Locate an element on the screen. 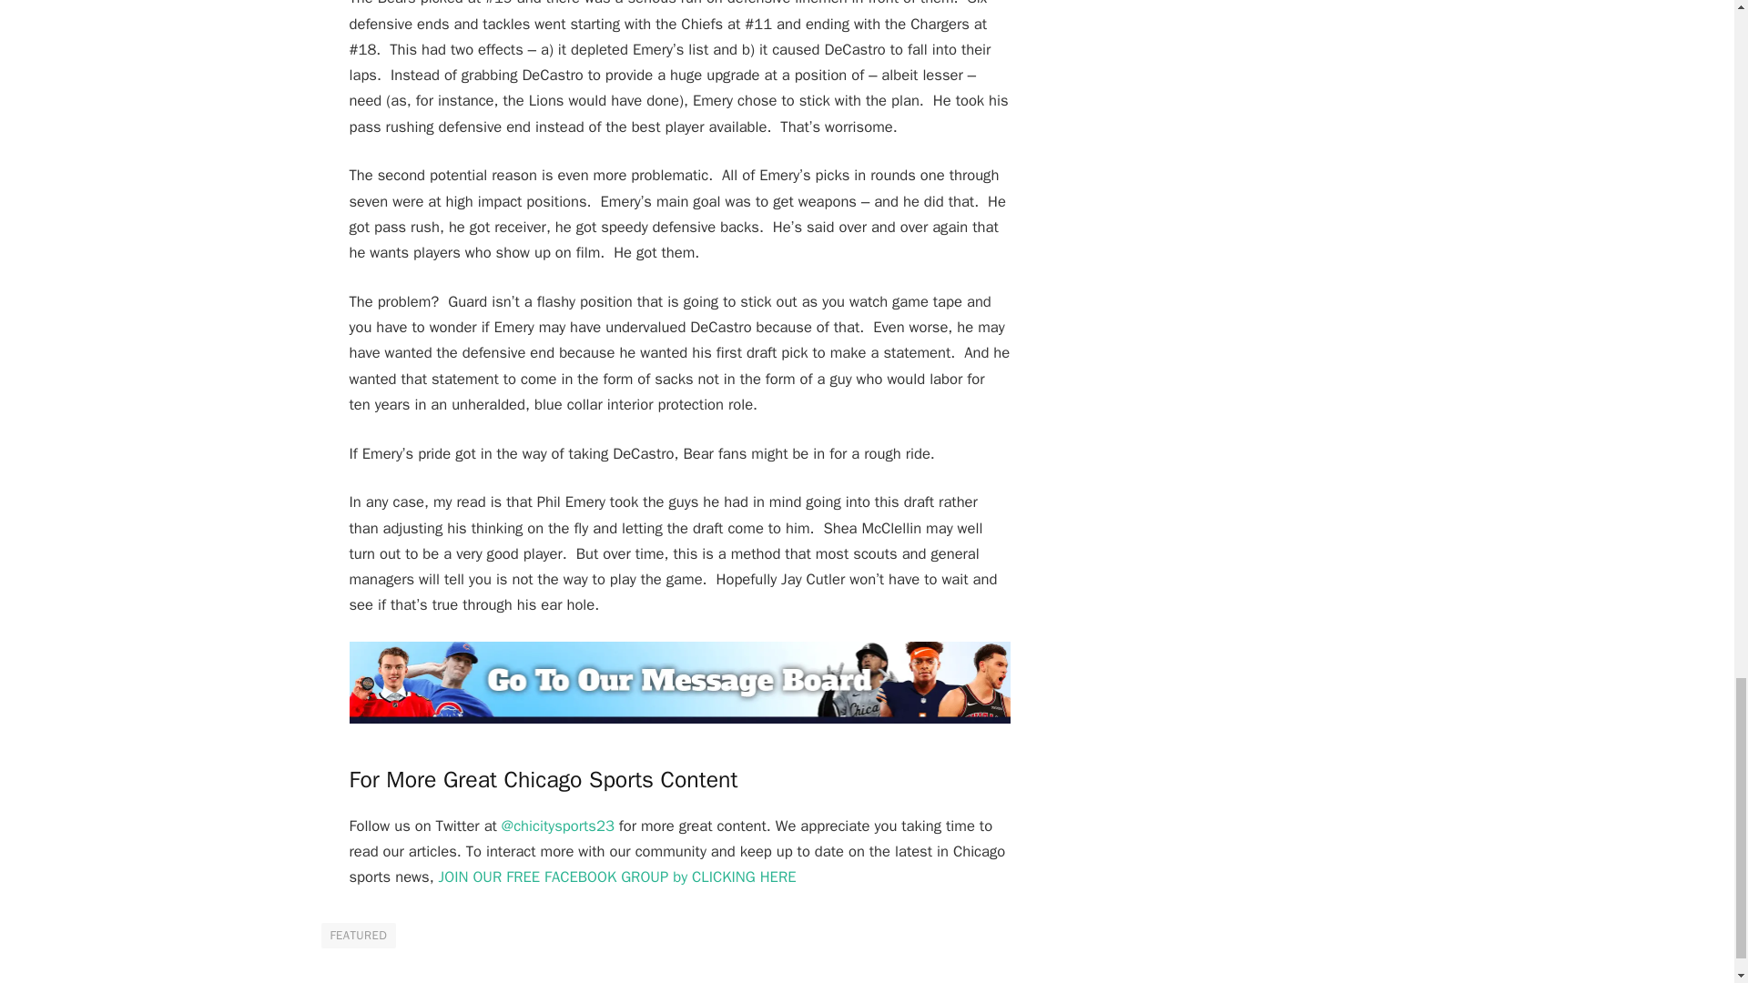 Image resolution: width=1748 pixels, height=983 pixels. Emery's First Draft May Suggest a Worrisome Future 1 is located at coordinates (679, 683).